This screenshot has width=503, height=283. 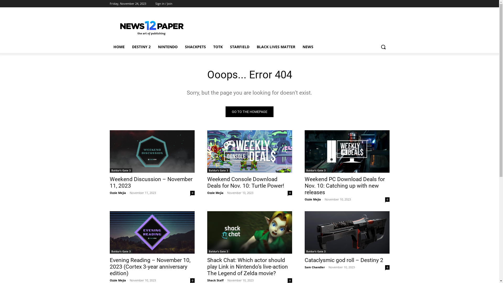 I want to click on Baldur's Gate 3, so click(x=121, y=170).